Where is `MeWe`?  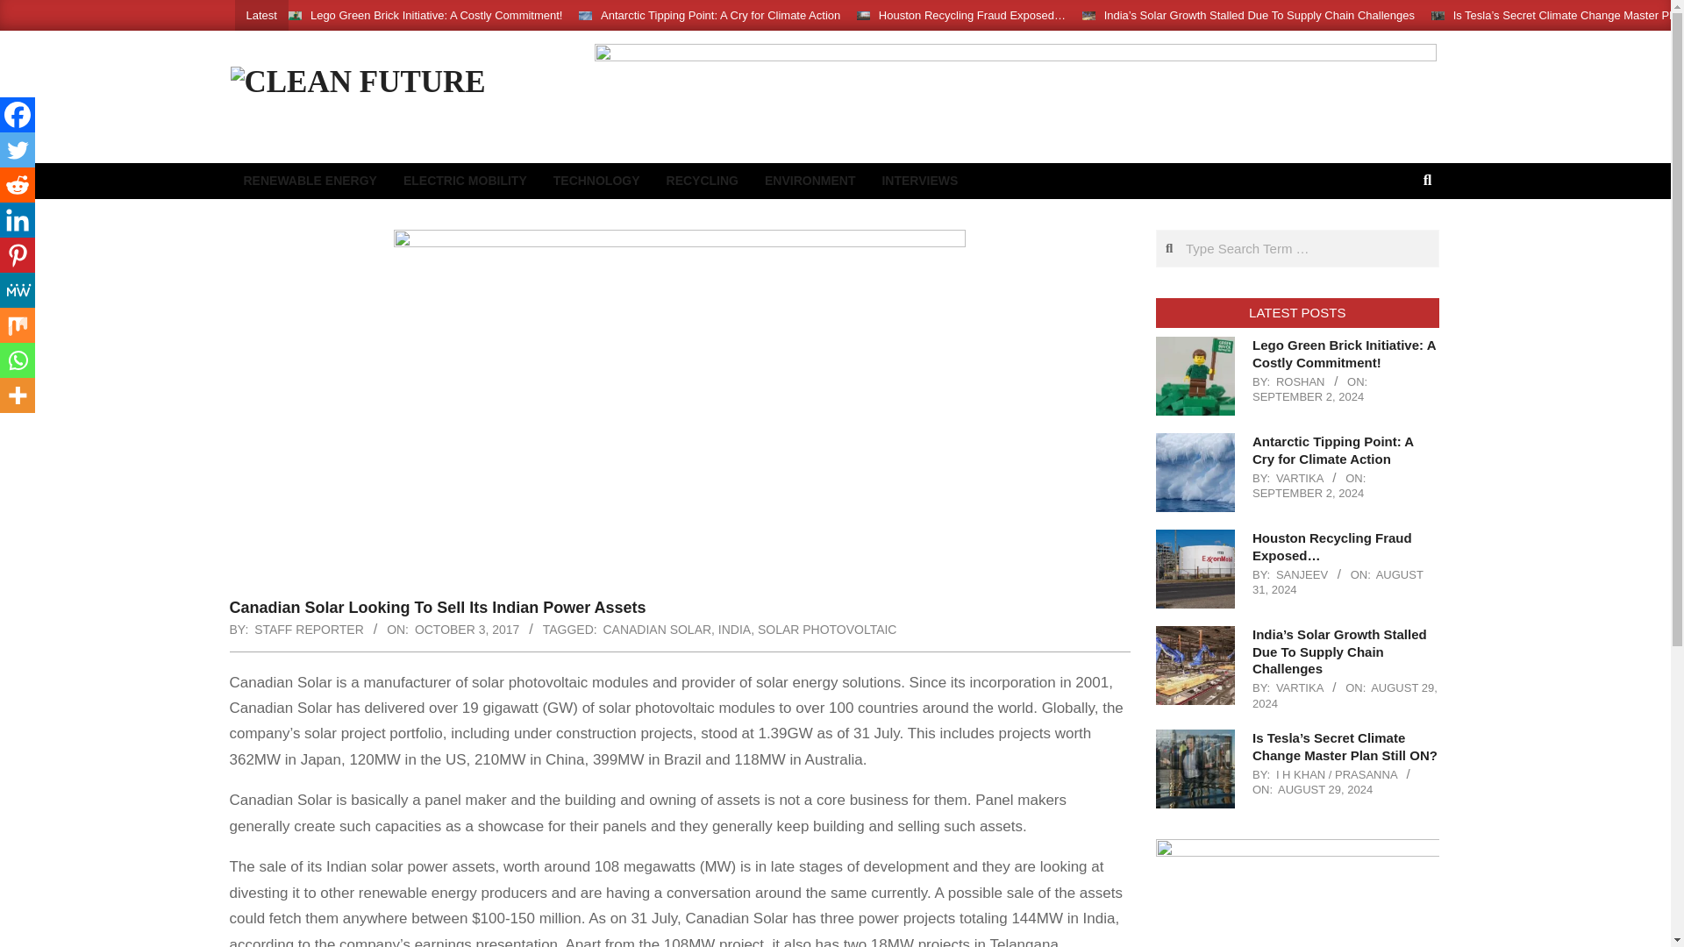 MeWe is located at coordinates (18, 290).